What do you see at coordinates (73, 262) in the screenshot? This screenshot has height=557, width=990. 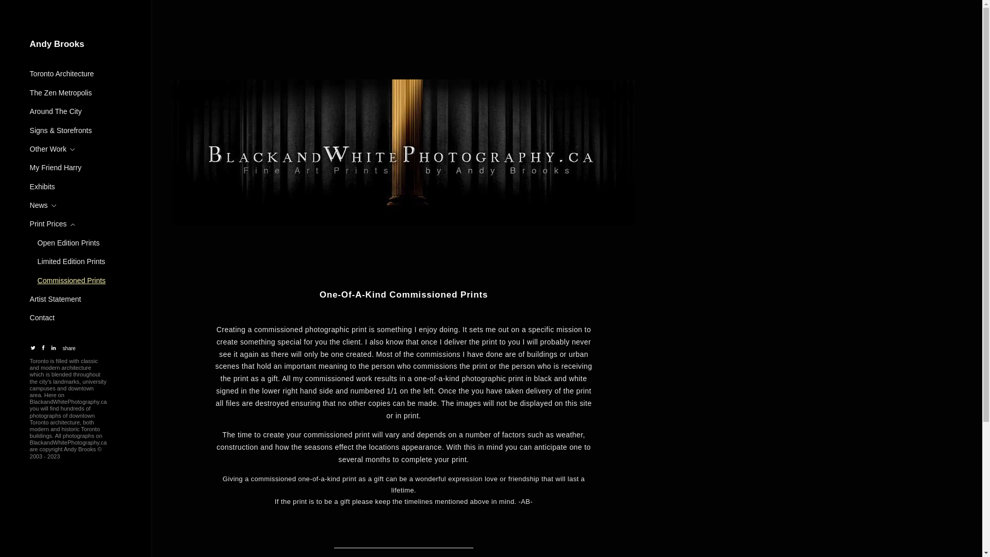 I see `Limited Edition Prints` at bounding box center [73, 262].